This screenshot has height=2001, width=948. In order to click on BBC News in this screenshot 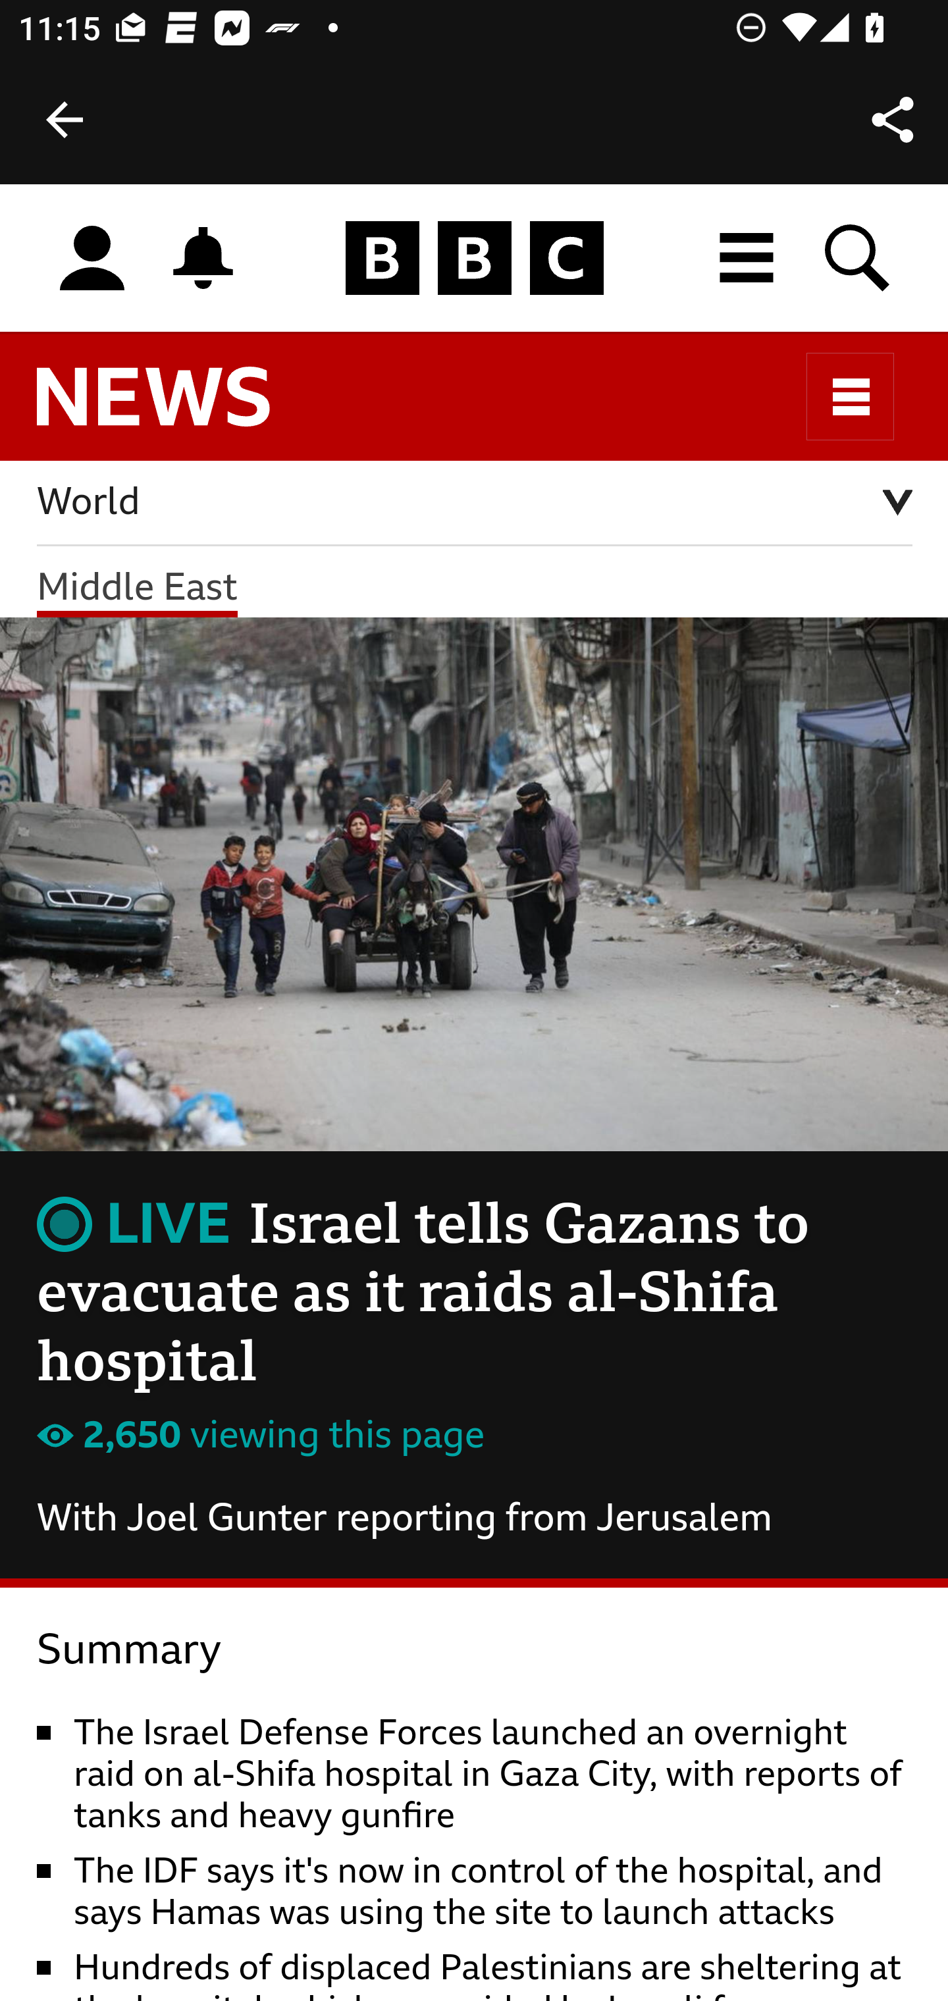, I will do `click(175, 408)`.